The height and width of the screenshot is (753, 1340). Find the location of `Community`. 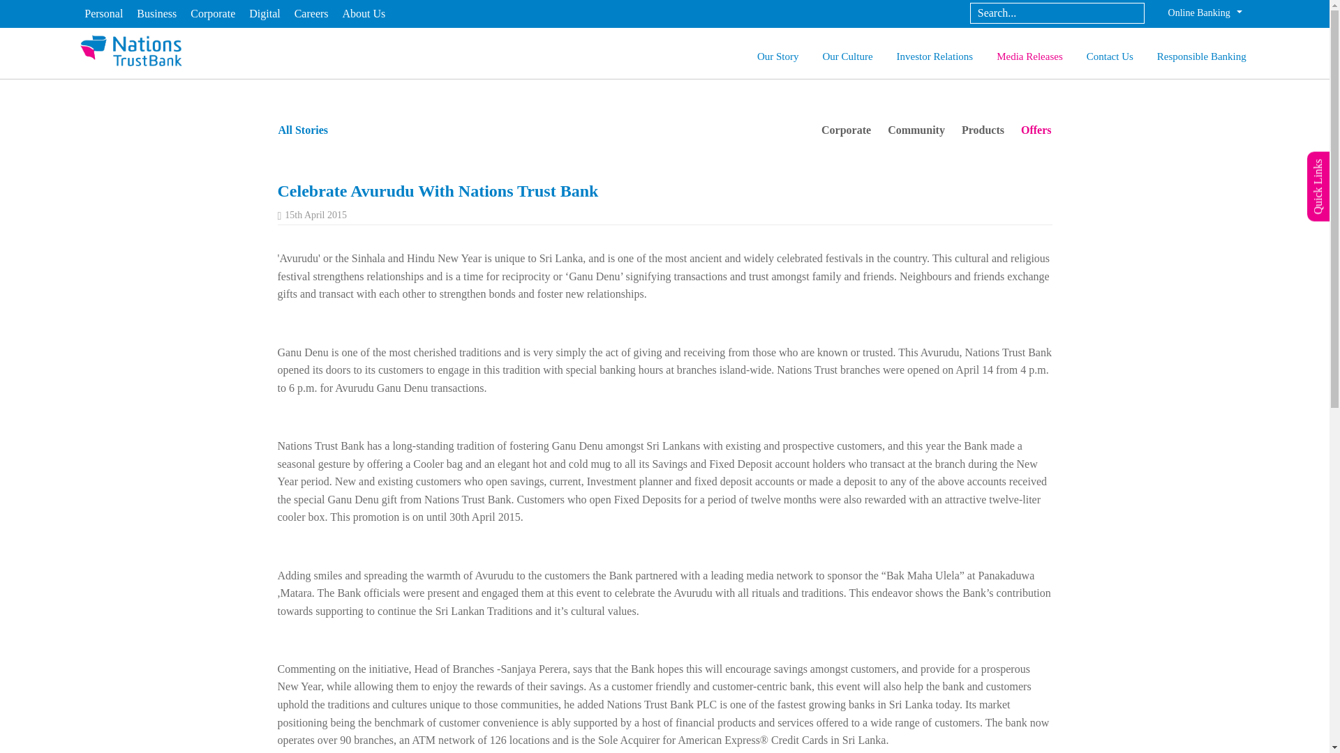

Community is located at coordinates (916, 130).